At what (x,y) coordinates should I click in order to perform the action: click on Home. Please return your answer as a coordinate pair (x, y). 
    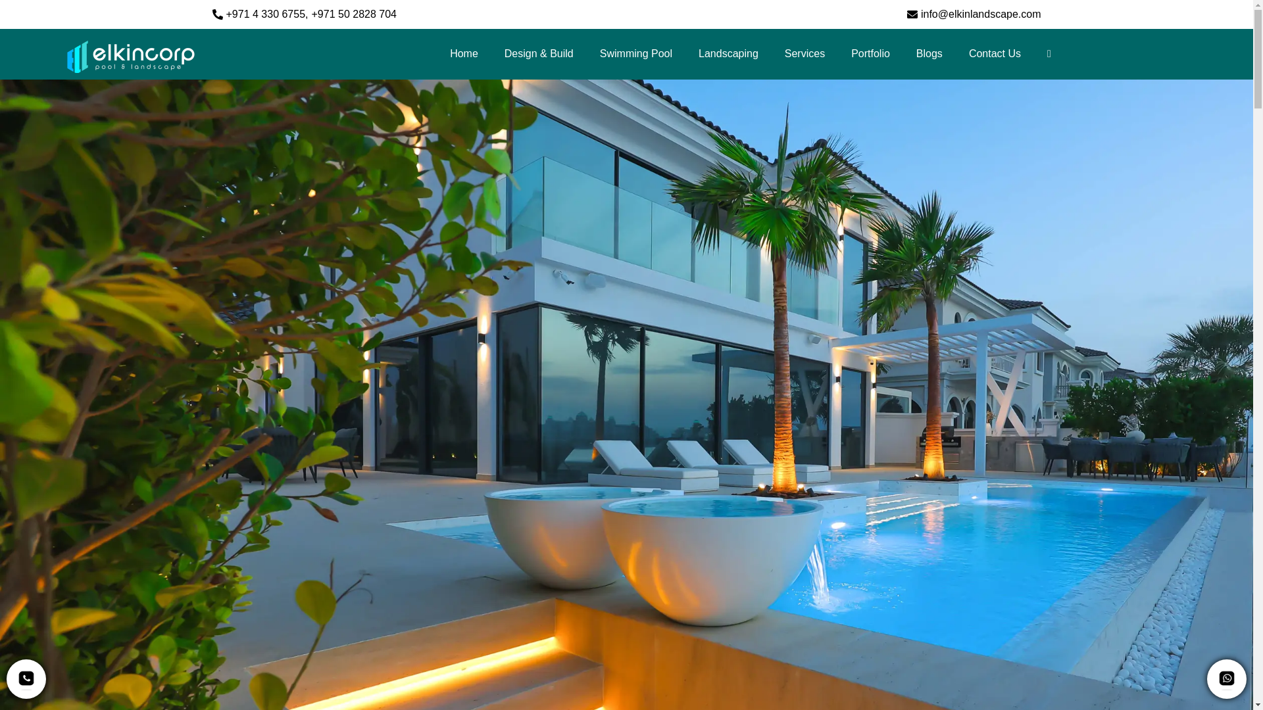
    Looking at the image, I should click on (464, 54).